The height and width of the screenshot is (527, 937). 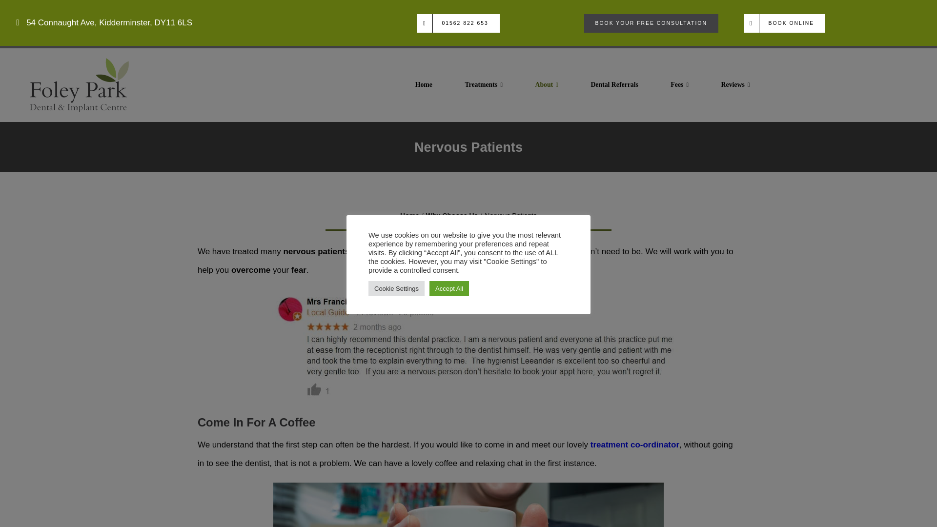 What do you see at coordinates (483, 85) in the screenshot?
I see `Treatments` at bounding box center [483, 85].